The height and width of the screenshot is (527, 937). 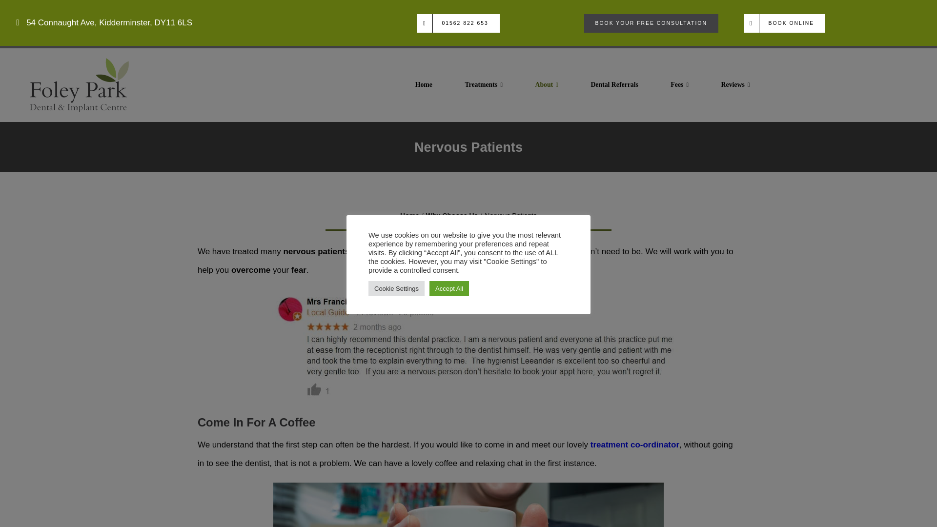 What do you see at coordinates (483, 85) in the screenshot?
I see `Treatments` at bounding box center [483, 85].